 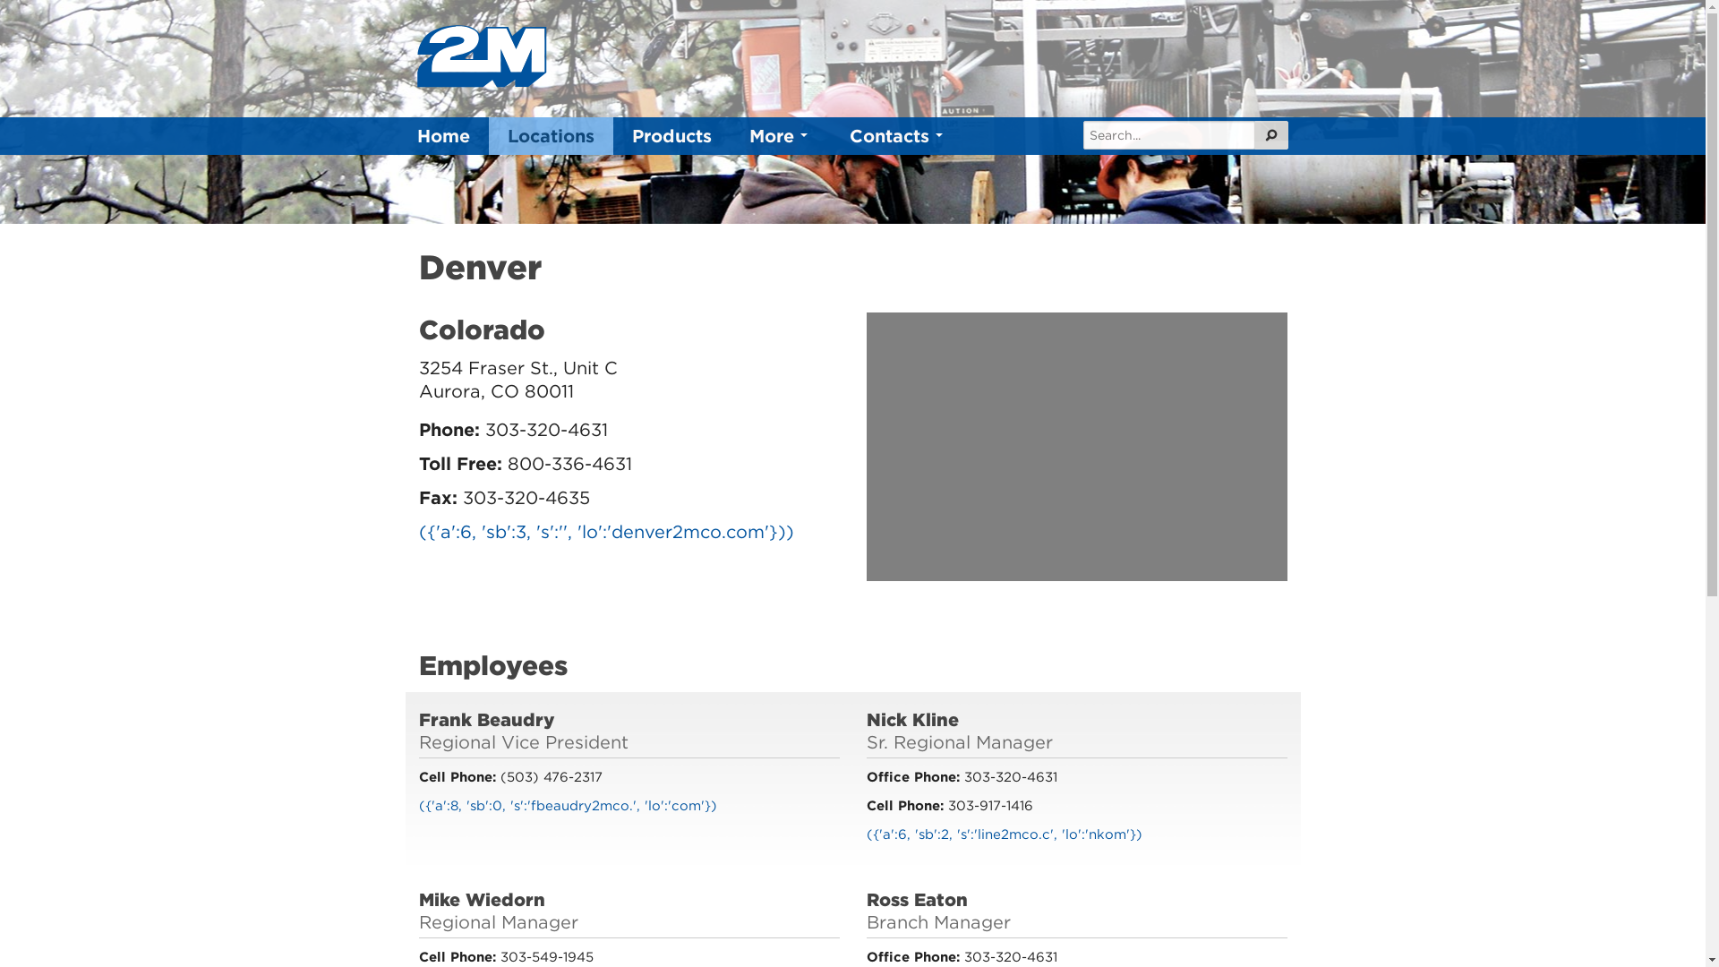 What do you see at coordinates (899, 136) in the screenshot?
I see `Contacts` at bounding box center [899, 136].